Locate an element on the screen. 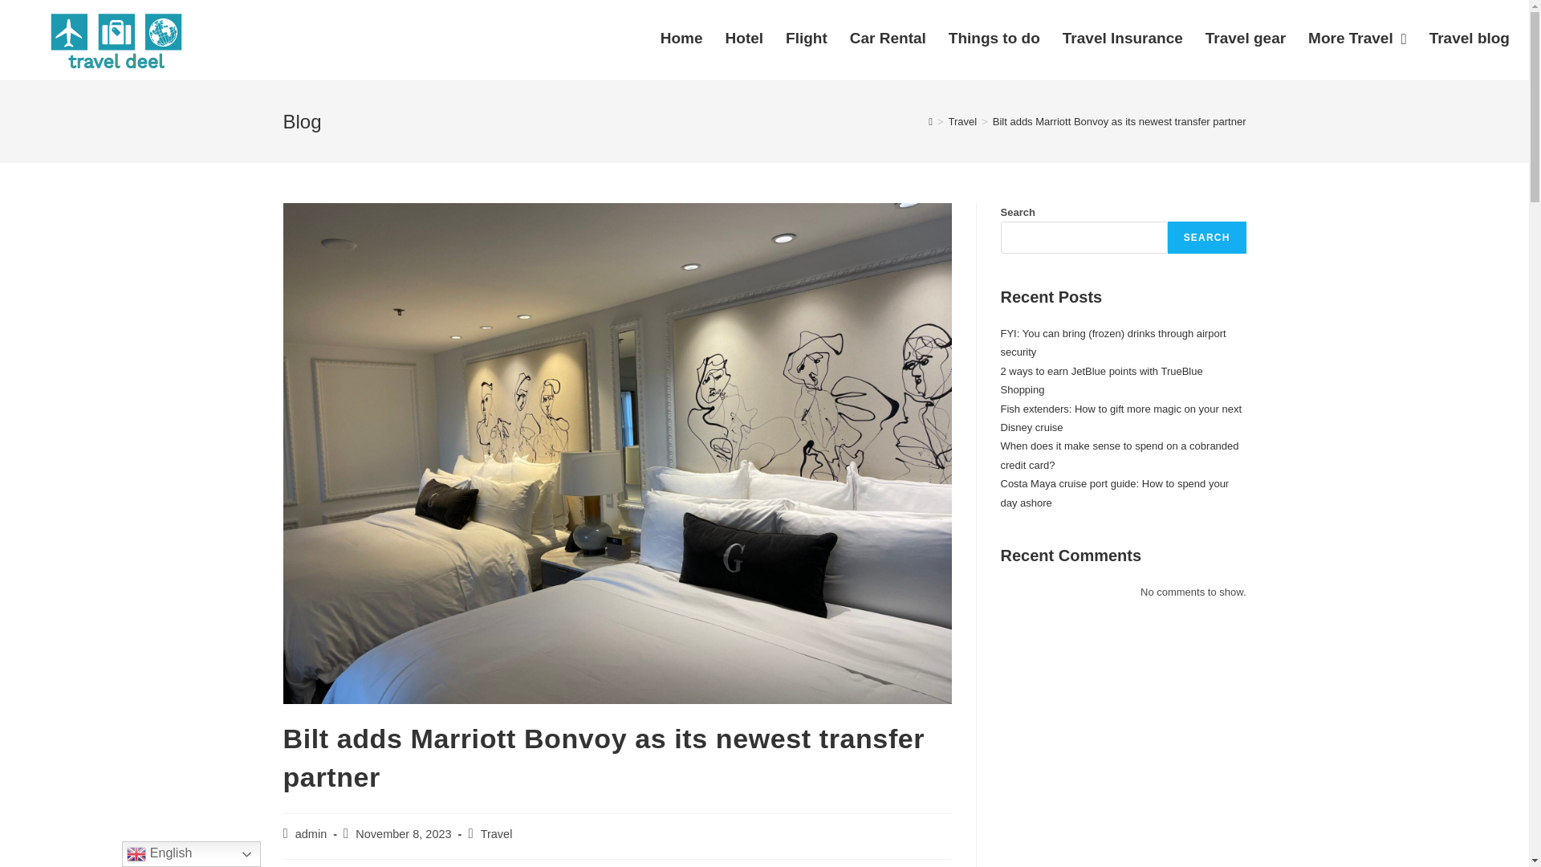 This screenshot has height=867, width=1541. Posts by admin is located at coordinates (311, 833).